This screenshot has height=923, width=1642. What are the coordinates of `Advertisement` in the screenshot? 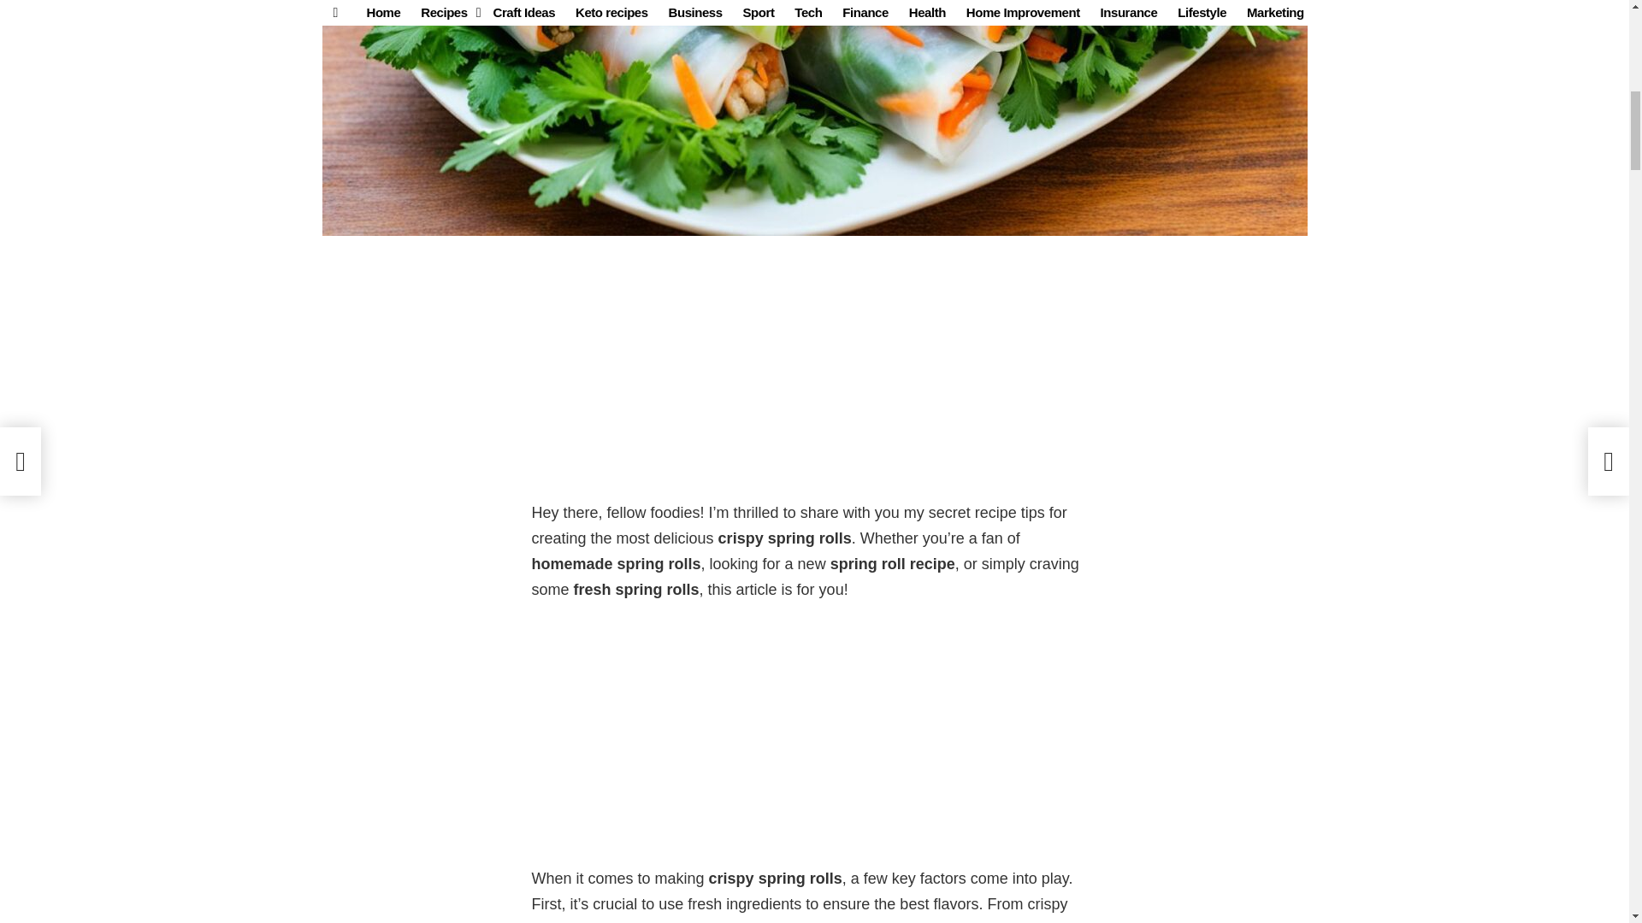 It's located at (815, 738).